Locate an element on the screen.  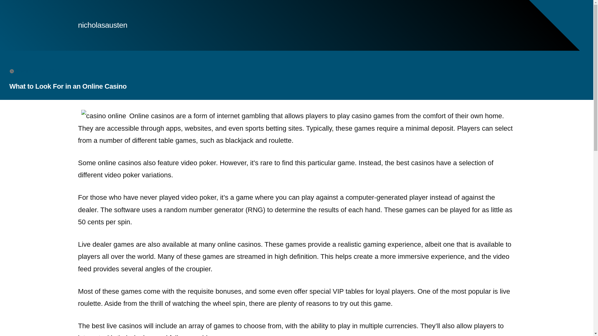
nicholasausten is located at coordinates (102, 25).